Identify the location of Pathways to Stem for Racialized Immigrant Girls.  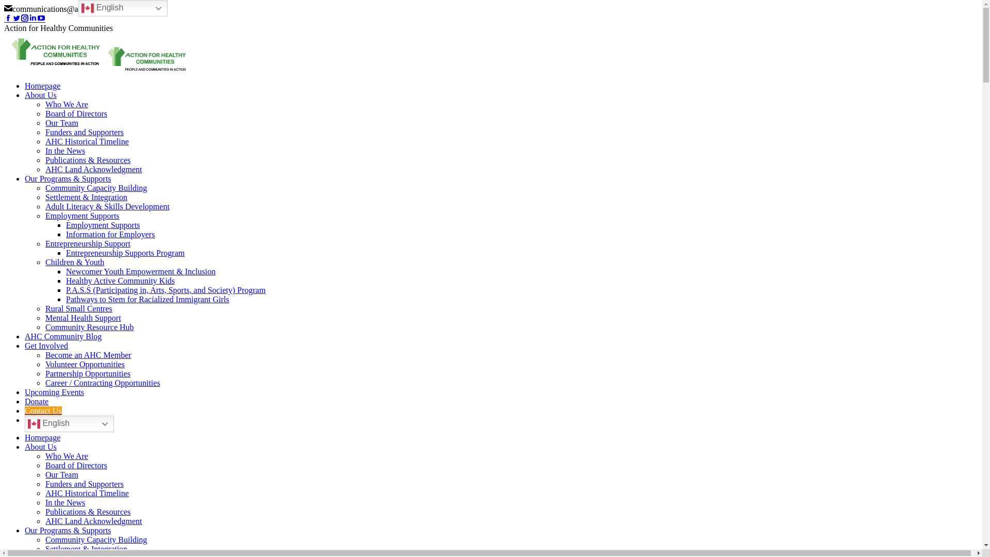
(147, 299).